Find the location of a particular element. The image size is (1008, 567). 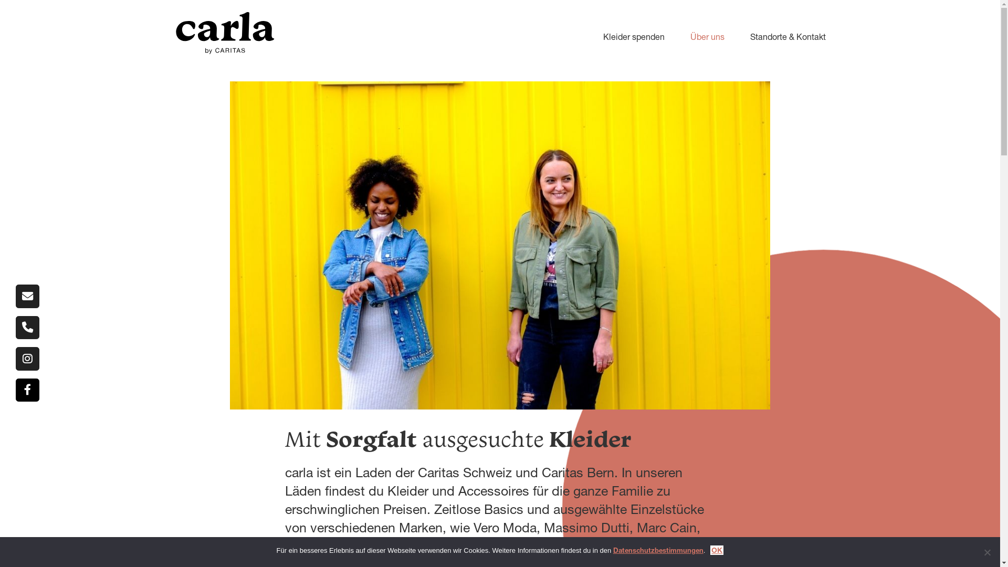

Carla by Caritas on Envelope is located at coordinates (27, 296).